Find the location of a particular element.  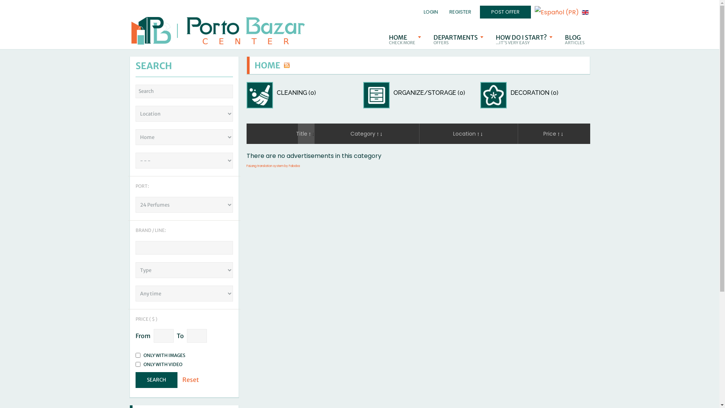

ORGANIZE/STORAGE (0) is located at coordinates (429, 93).